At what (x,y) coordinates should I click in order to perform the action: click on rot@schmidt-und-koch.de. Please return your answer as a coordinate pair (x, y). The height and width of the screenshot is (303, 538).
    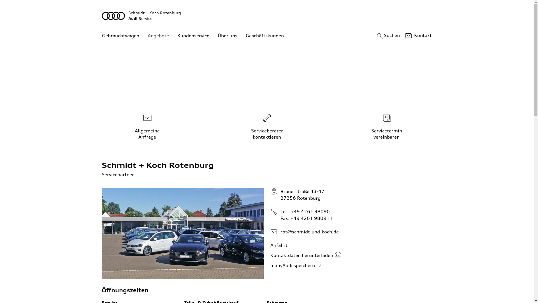
    Looking at the image, I should click on (309, 232).